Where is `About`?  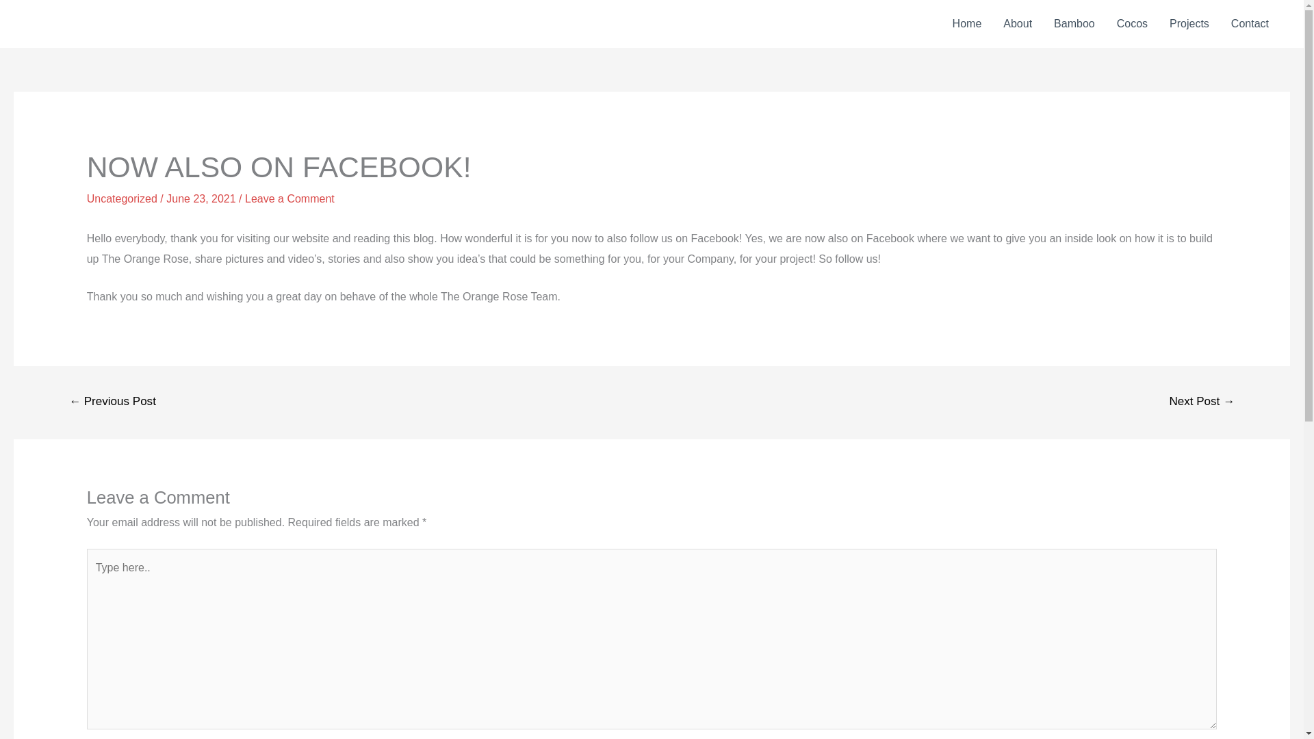 About is located at coordinates (1017, 24).